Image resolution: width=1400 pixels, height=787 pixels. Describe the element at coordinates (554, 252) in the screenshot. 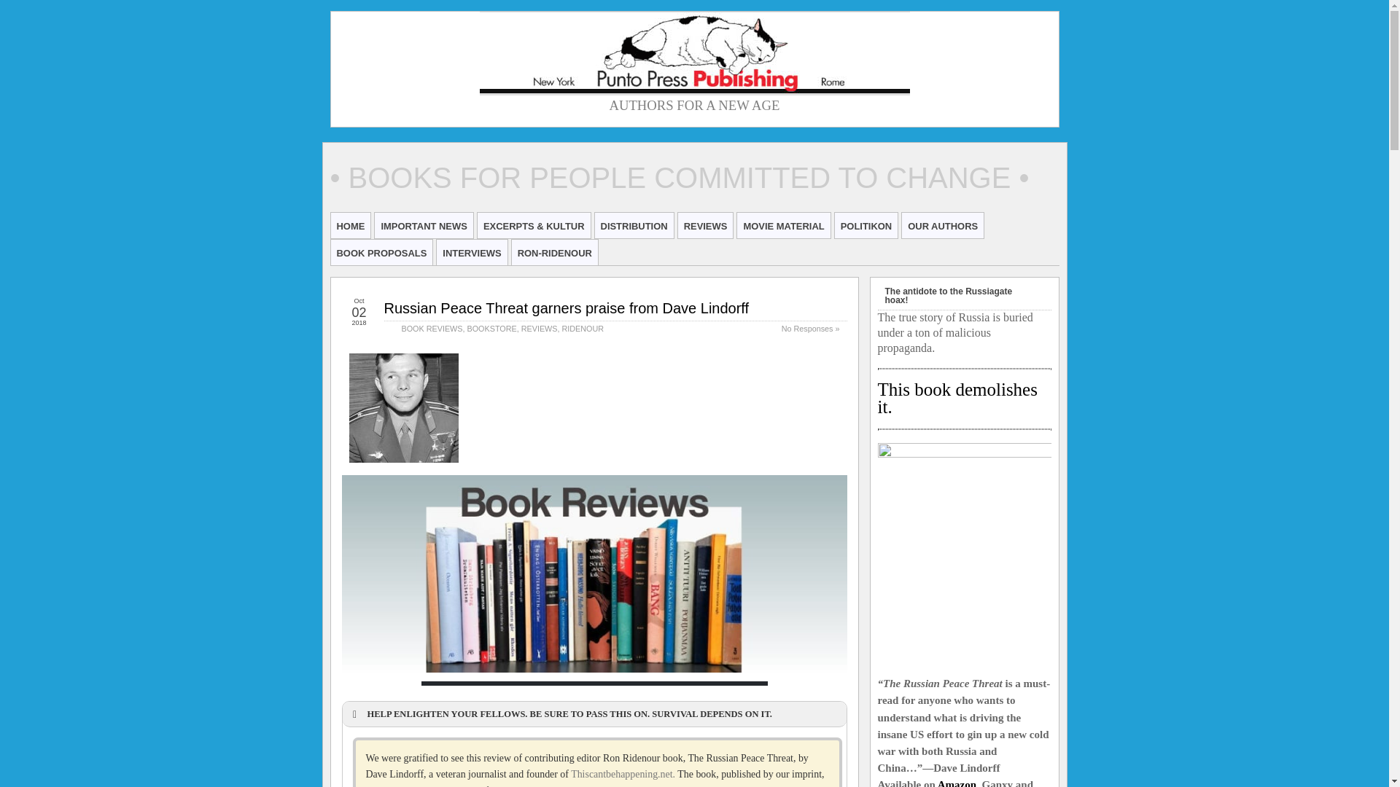

I see `RON-RIDENOUR` at that location.